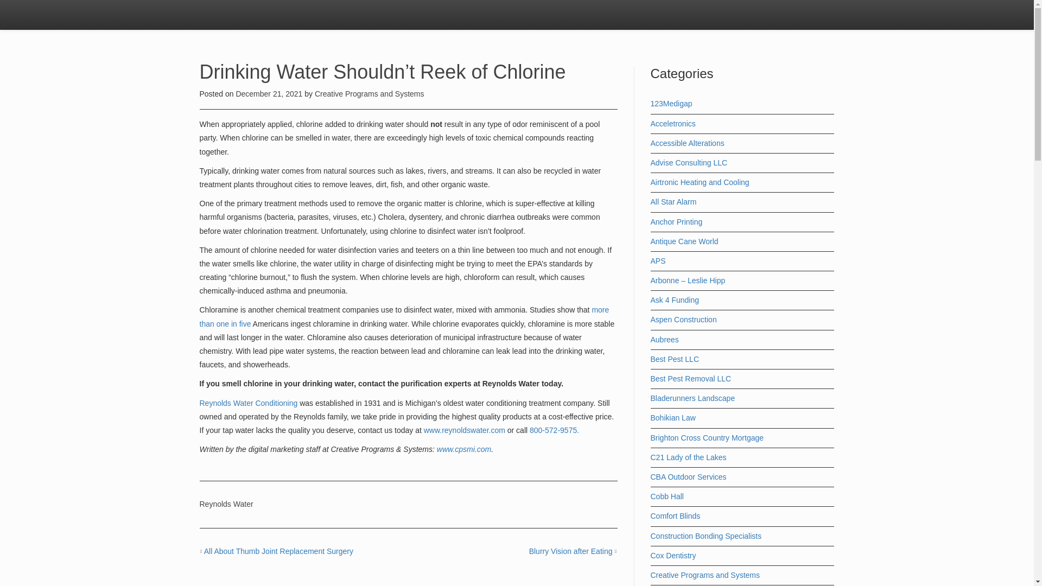 The image size is (1042, 586). What do you see at coordinates (673, 556) in the screenshot?
I see `Cox Dentistry` at bounding box center [673, 556].